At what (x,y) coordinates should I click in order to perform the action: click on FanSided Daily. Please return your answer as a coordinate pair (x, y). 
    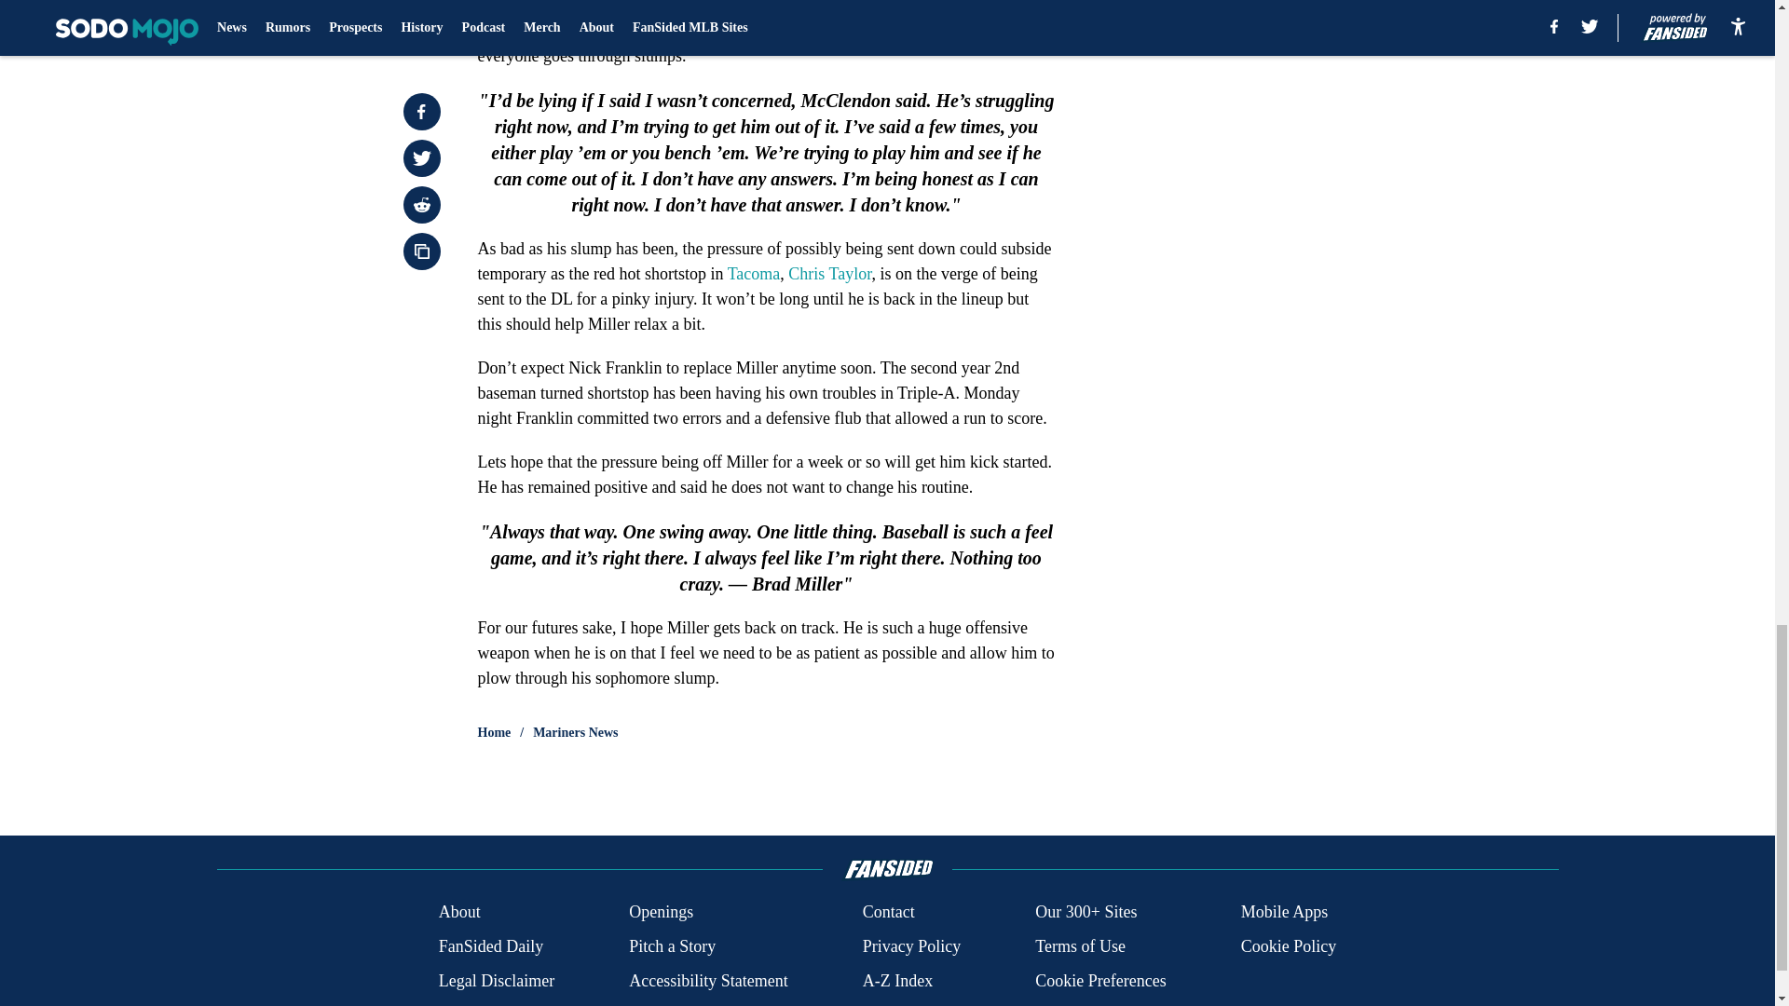
    Looking at the image, I should click on (490, 946).